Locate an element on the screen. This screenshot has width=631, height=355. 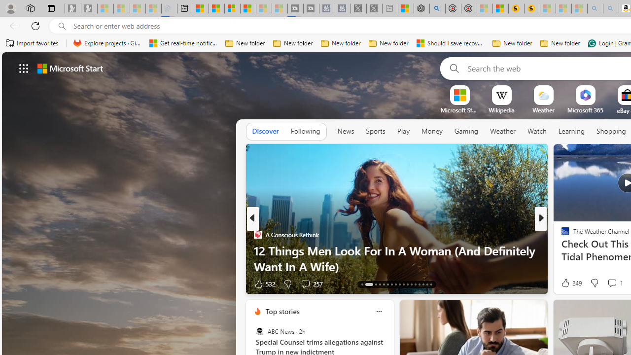
3 Like is located at coordinates (564, 283).